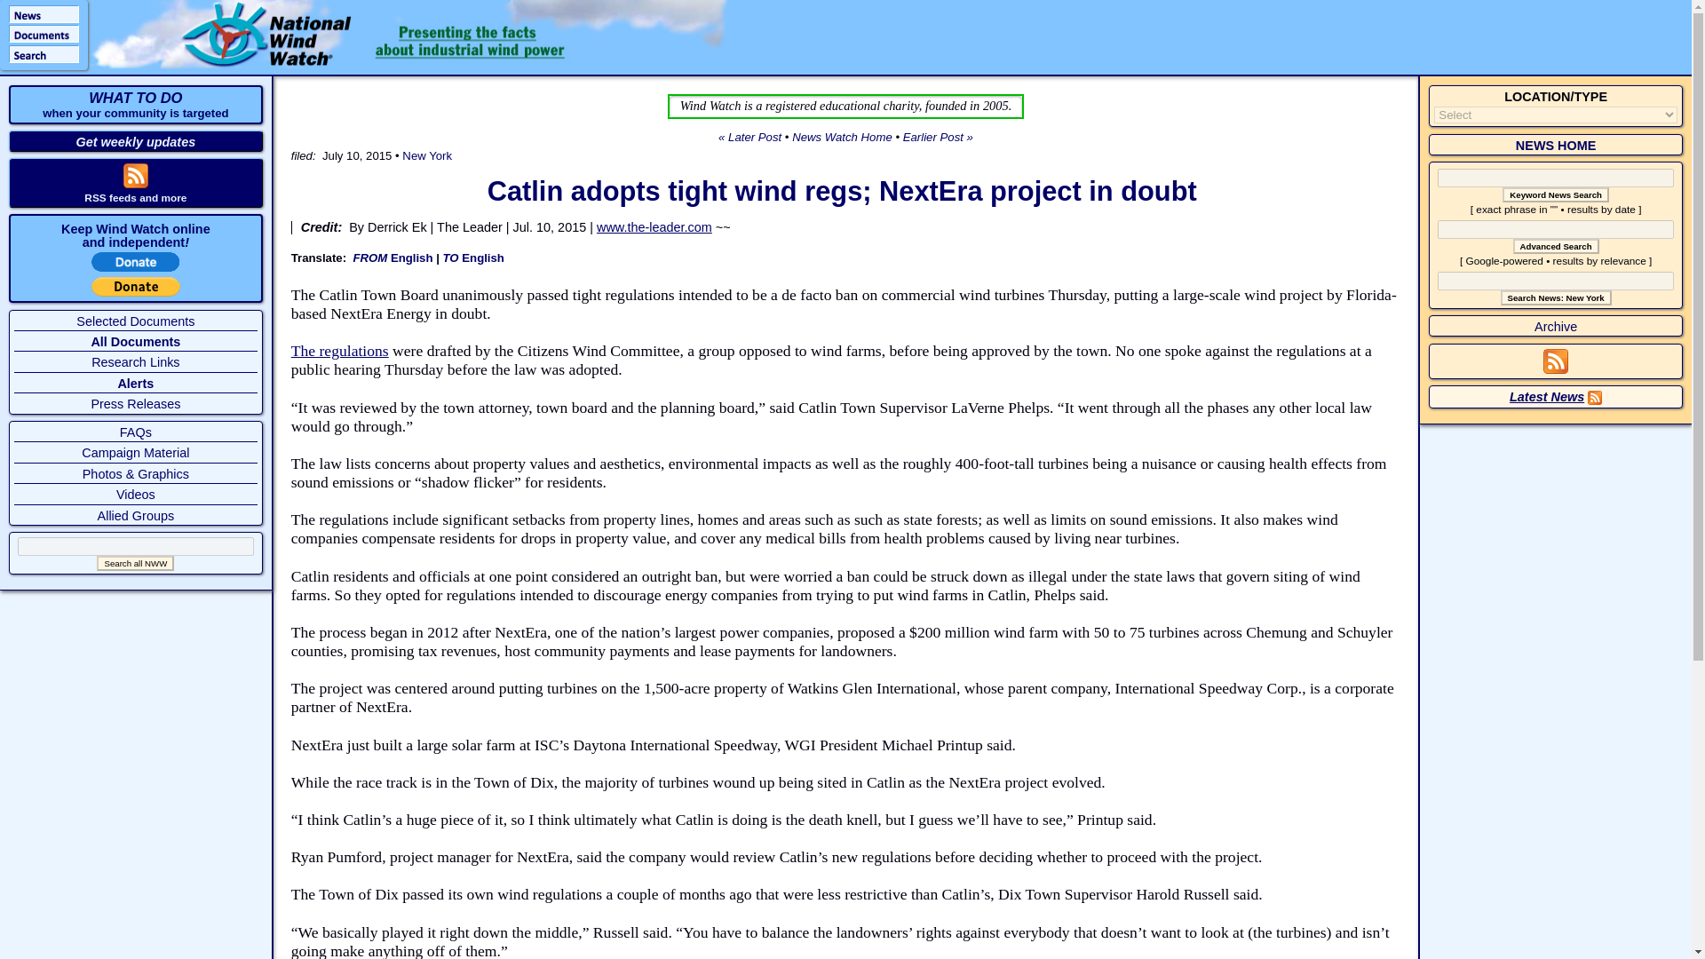 This screenshot has width=1705, height=959. I want to click on Keyword News Search, so click(1556, 194).